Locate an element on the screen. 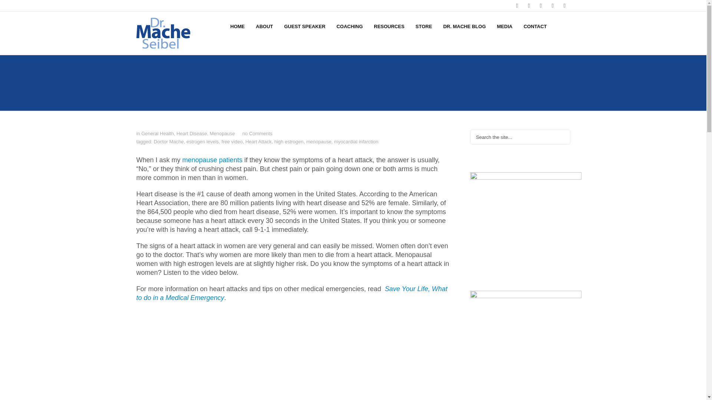 Image resolution: width=712 pixels, height=400 pixels. RSS is located at coordinates (564, 6).